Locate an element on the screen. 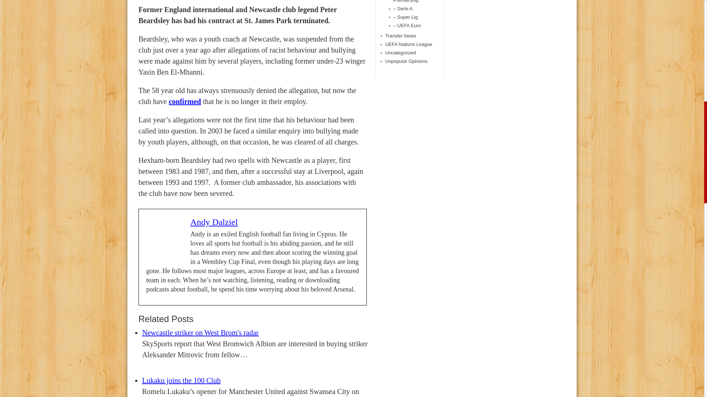 The height and width of the screenshot is (397, 707). Lukaku joins the 100 Club is located at coordinates (181, 380).